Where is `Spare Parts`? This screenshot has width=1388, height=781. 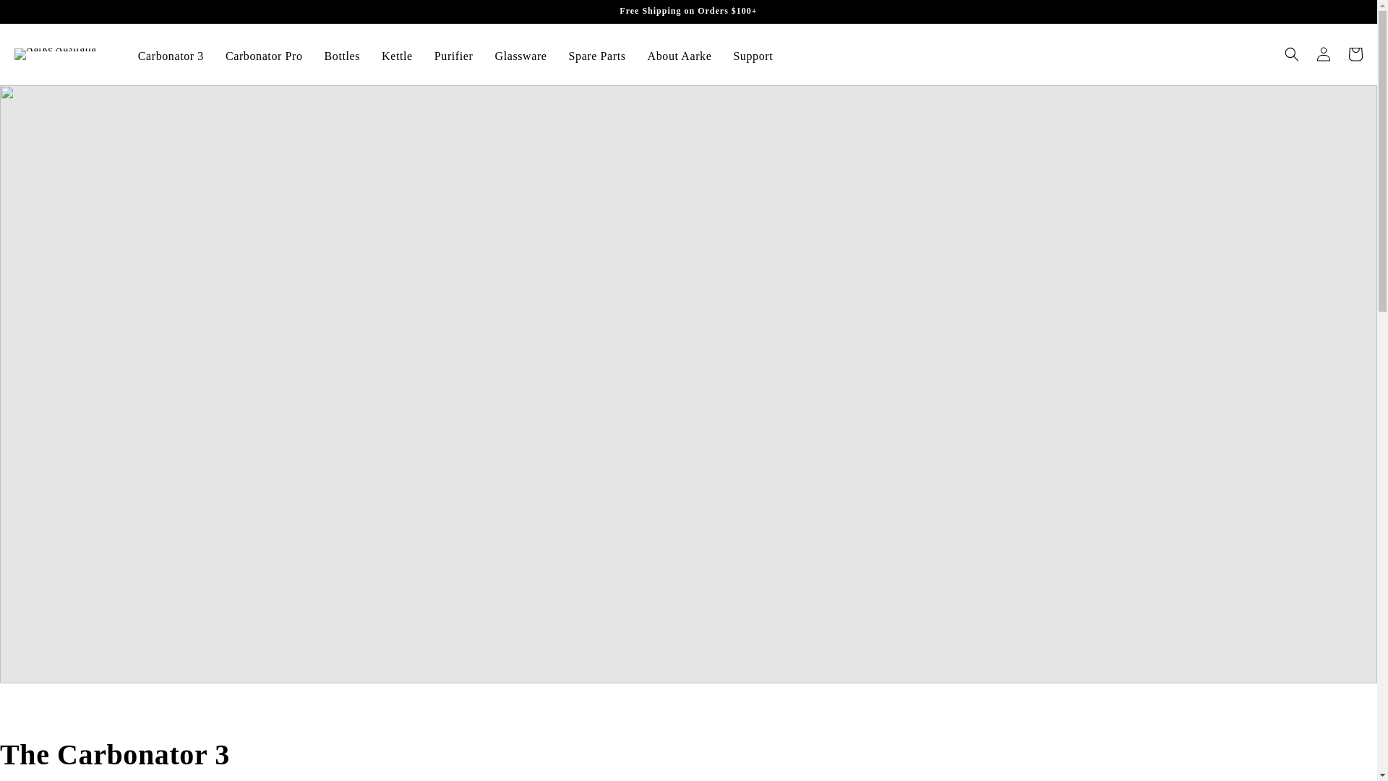
Spare Parts is located at coordinates (597, 56).